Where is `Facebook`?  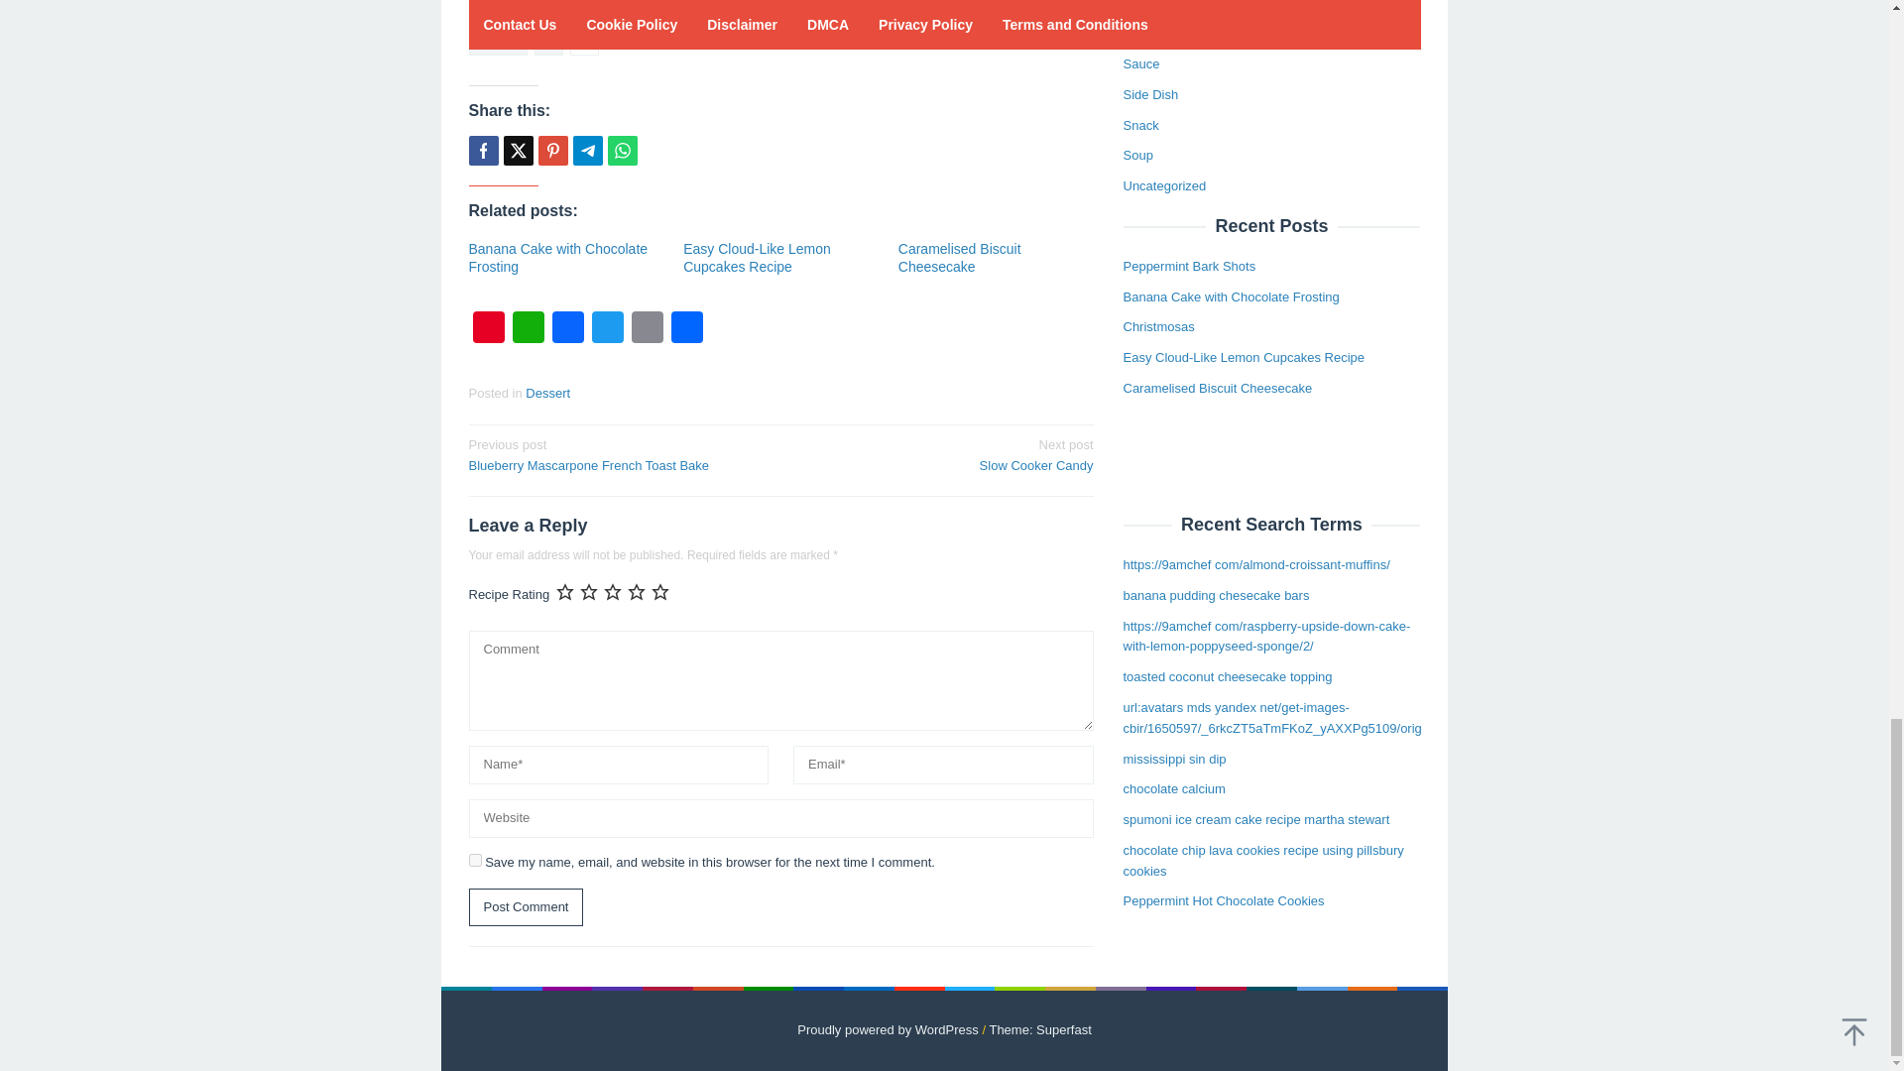 Facebook is located at coordinates (567, 329).